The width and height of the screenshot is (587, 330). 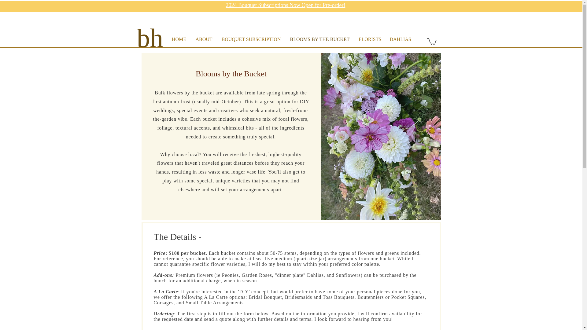 I want to click on BOUQUET SUBSCRIPTION, so click(x=251, y=39).